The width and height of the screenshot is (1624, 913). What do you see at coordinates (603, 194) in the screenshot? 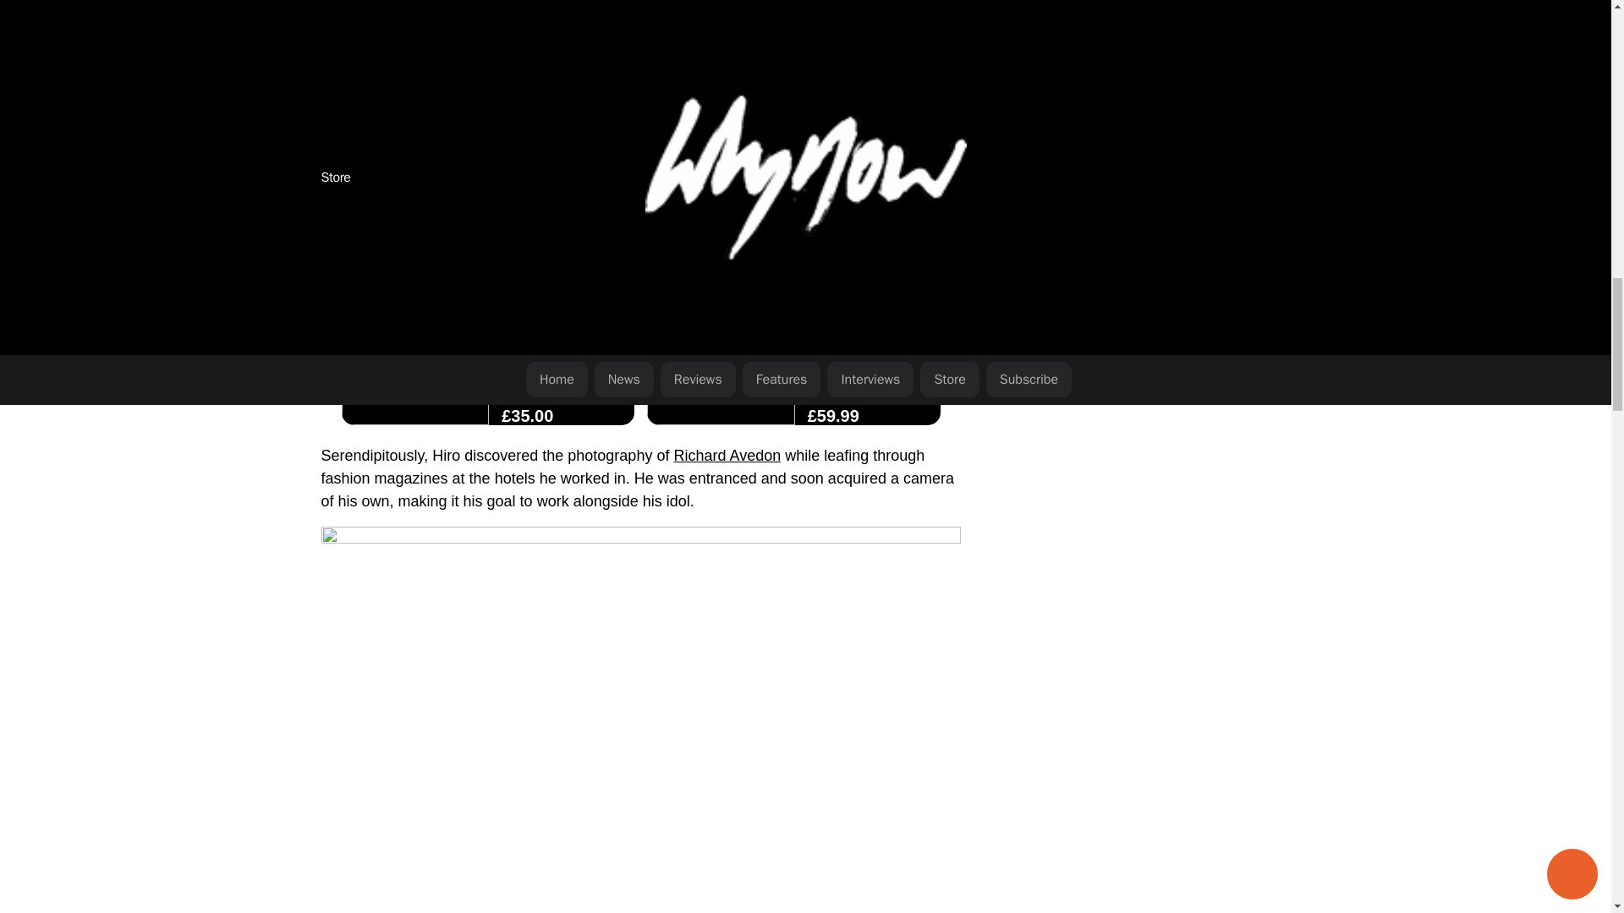
I see `Japan` at bounding box center [603, 194].